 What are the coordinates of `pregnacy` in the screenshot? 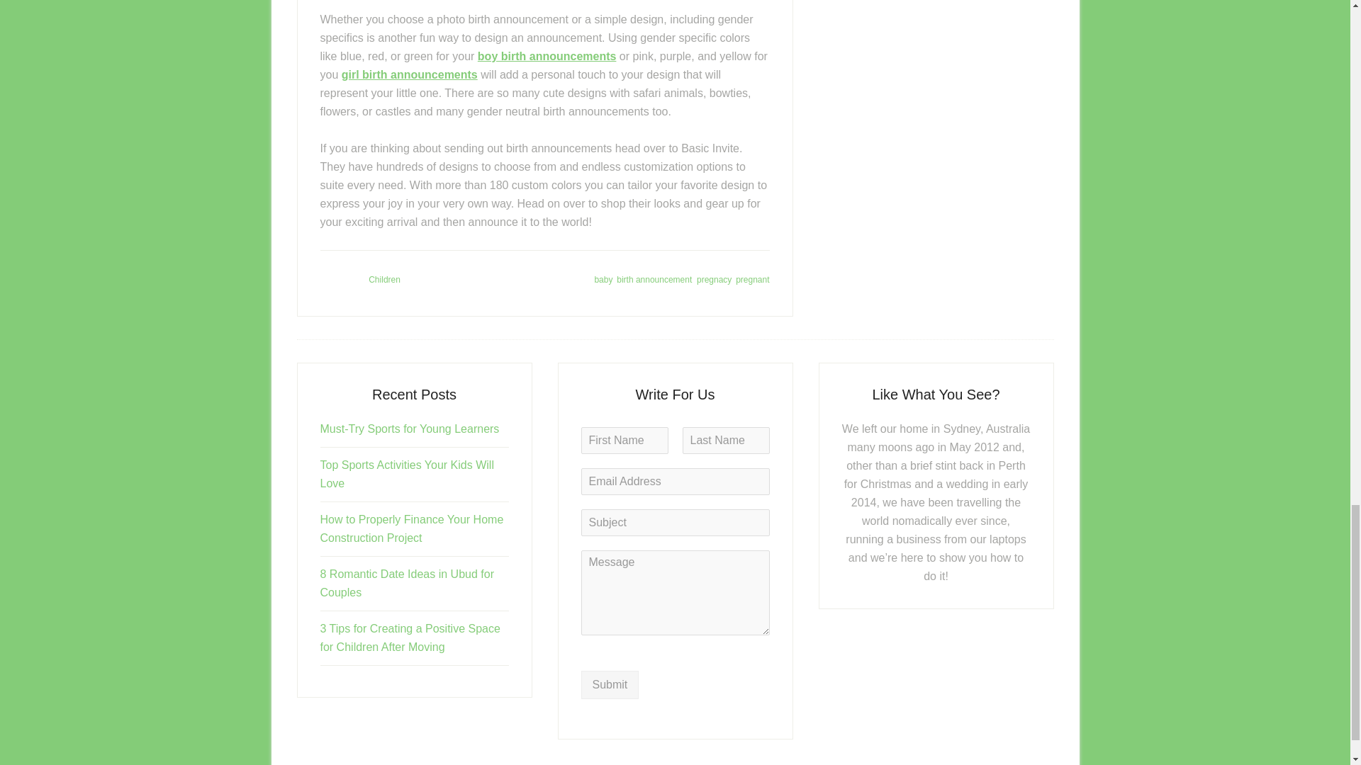 It's located at (714, 279).